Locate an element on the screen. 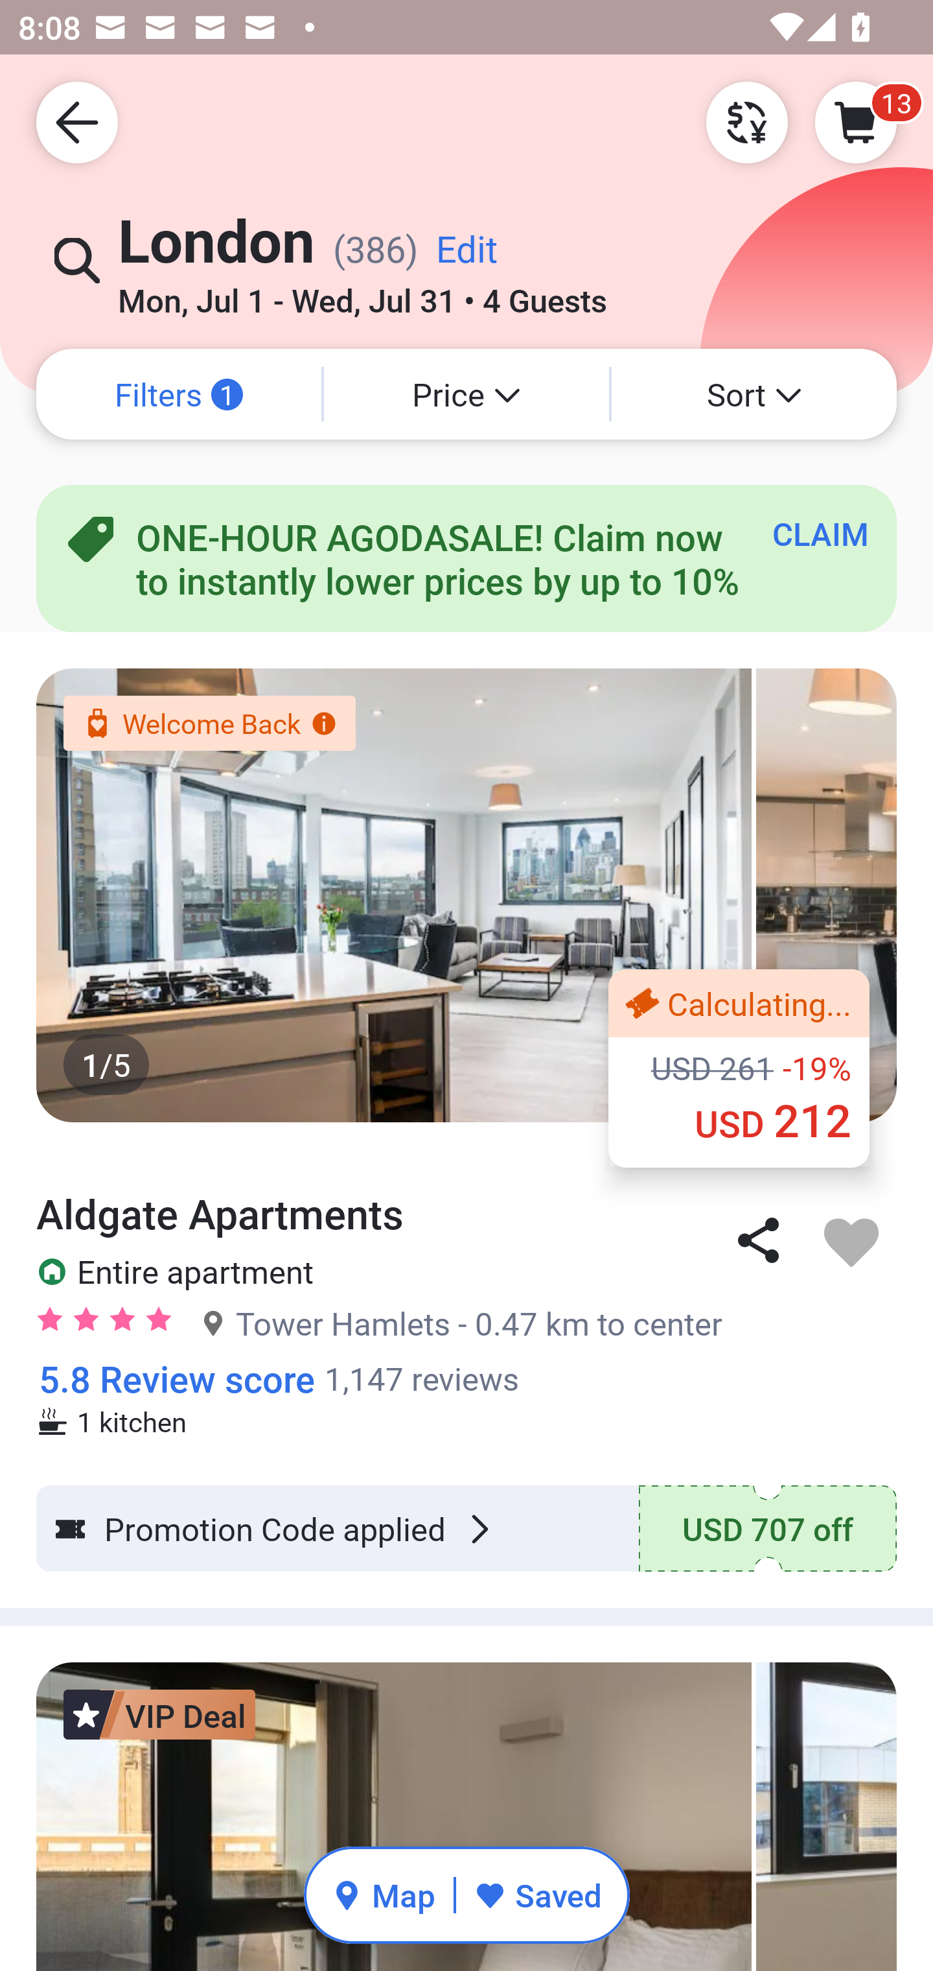 This screenshot has width=933, height=1971. Map is located at coordinates (384, 1894).